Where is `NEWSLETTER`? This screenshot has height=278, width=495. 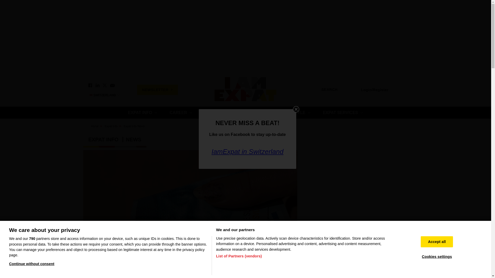
NEWSLETTER is located at coordinates (157, 90).